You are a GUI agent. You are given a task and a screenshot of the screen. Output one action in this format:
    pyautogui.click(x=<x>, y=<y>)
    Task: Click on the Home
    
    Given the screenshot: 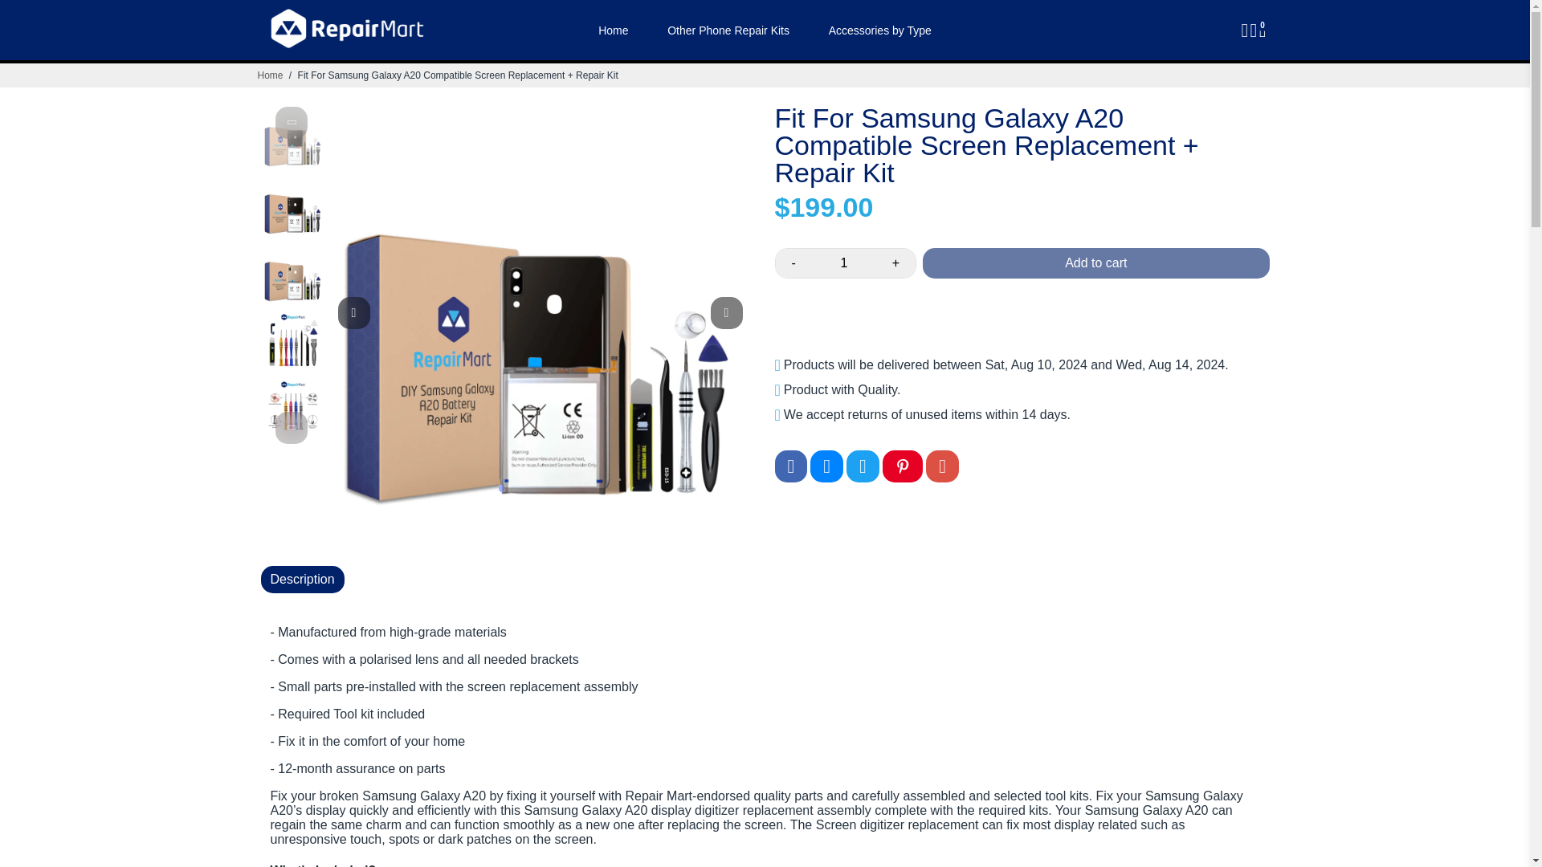 What is the action you would take?
    pyautogui.click(x=614, y=30)
    